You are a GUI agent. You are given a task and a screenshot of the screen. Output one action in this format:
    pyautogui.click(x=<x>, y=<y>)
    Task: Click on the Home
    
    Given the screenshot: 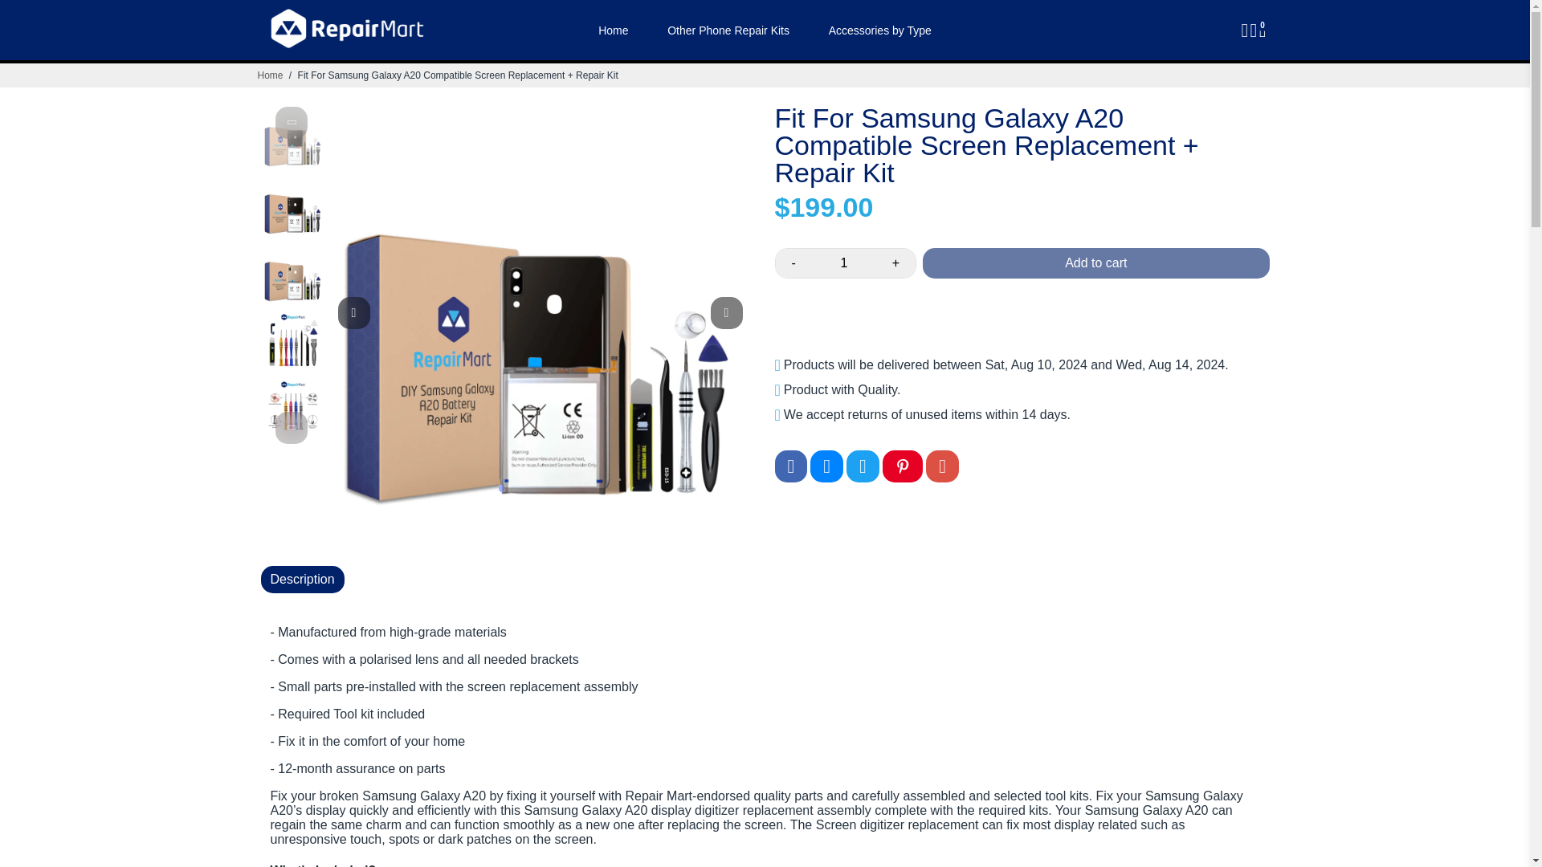 What is the action you would take?
    pyautogui.click(x=614, y=30)
    